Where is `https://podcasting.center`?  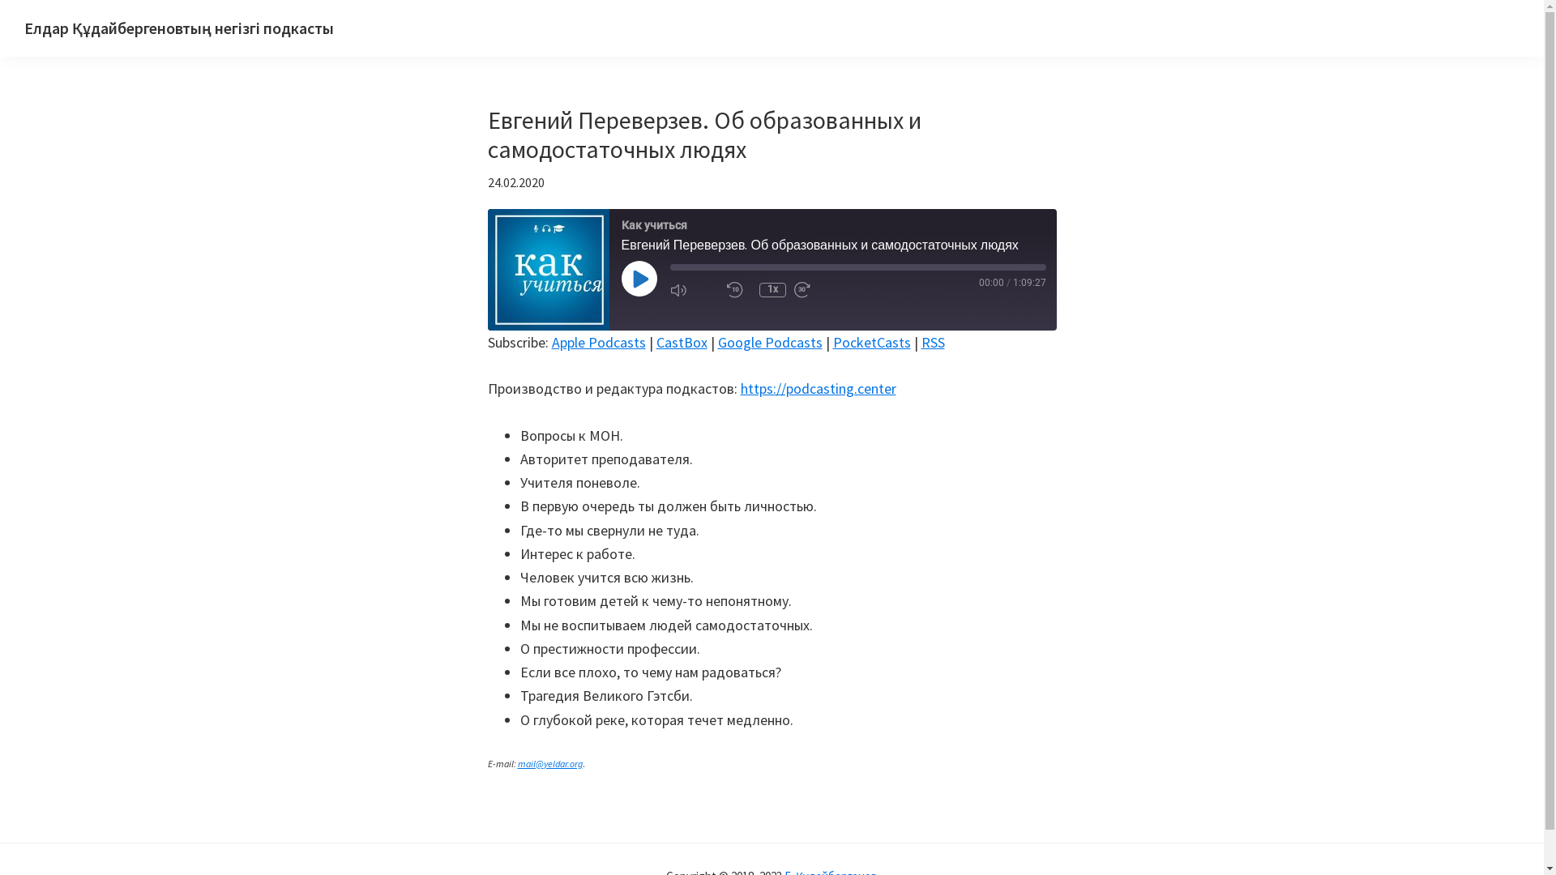
https://podcasting.center is located at coordinates (819, 389).